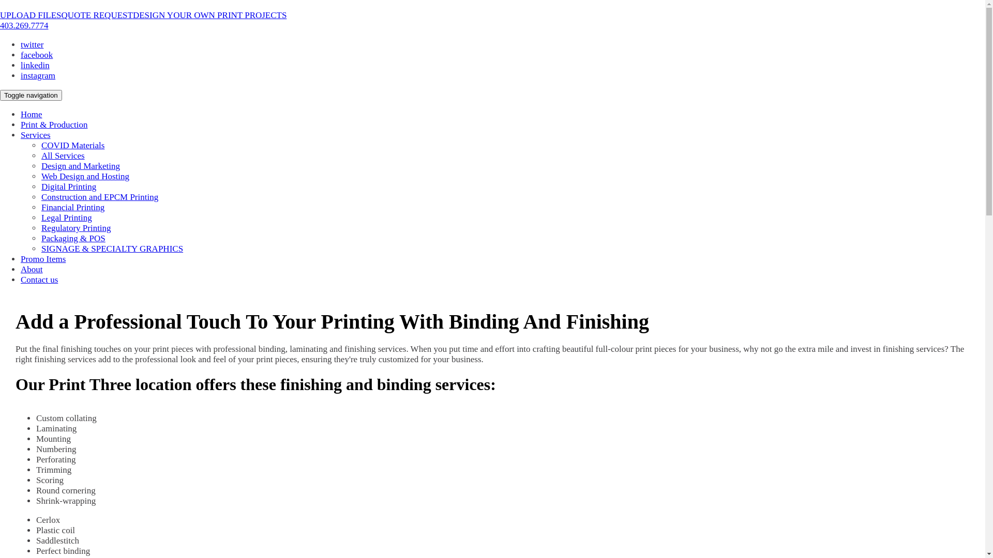  I want to click on Digital Printing, so click(69, 187).